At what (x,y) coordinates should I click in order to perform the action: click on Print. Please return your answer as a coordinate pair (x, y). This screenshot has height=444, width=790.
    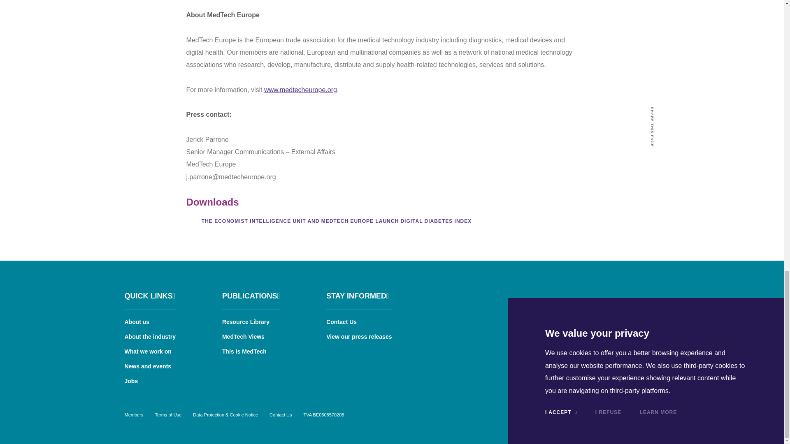
    Looking at the image, I should click on (653, 220).